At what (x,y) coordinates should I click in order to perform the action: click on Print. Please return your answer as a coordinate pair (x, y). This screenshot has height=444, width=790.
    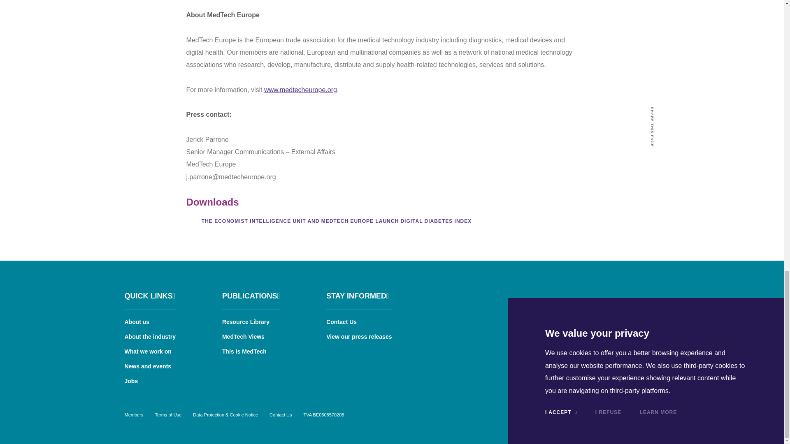
    Looking at the image, I should click on (653, 220).